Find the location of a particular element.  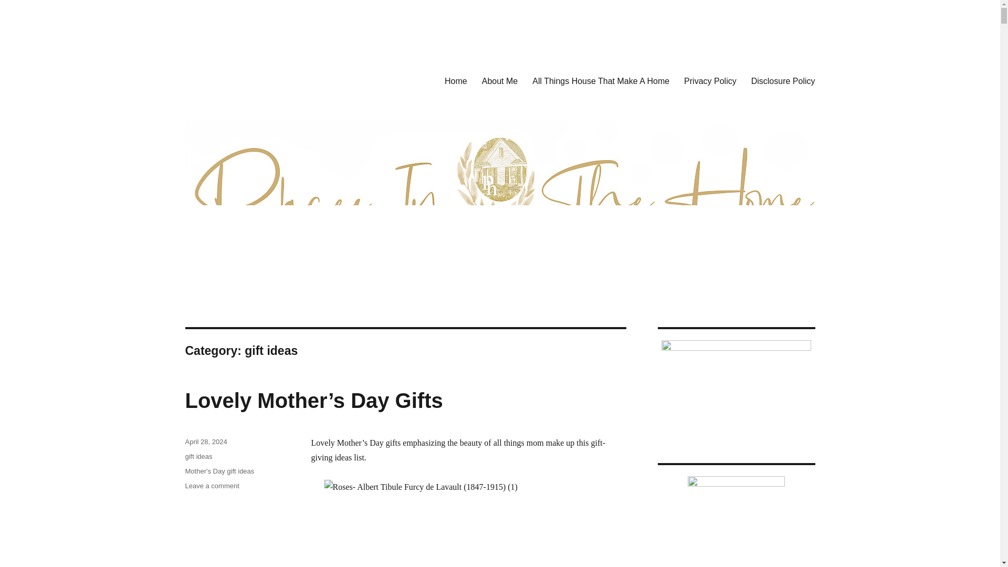

Privacy Policy is located at coordinates (710, 80).